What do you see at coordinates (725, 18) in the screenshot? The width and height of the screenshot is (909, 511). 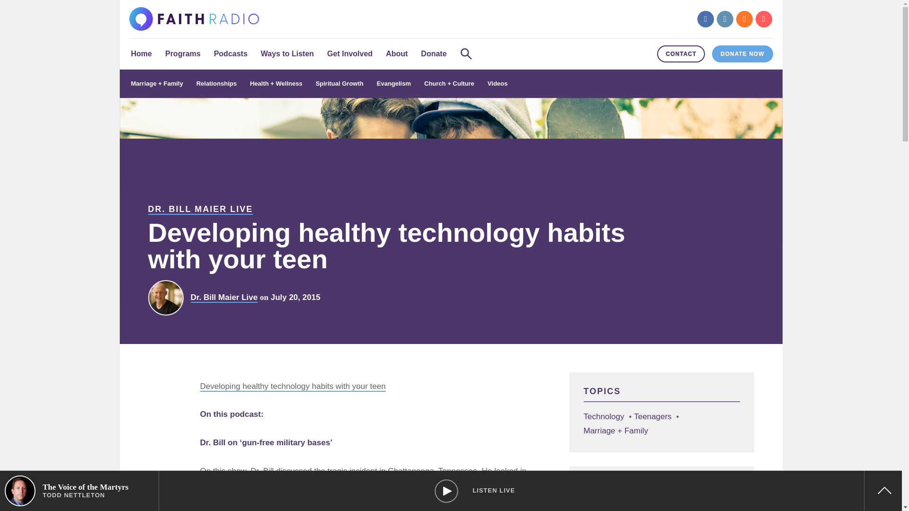 I see `Instagram` at bounding box center [725, 18].